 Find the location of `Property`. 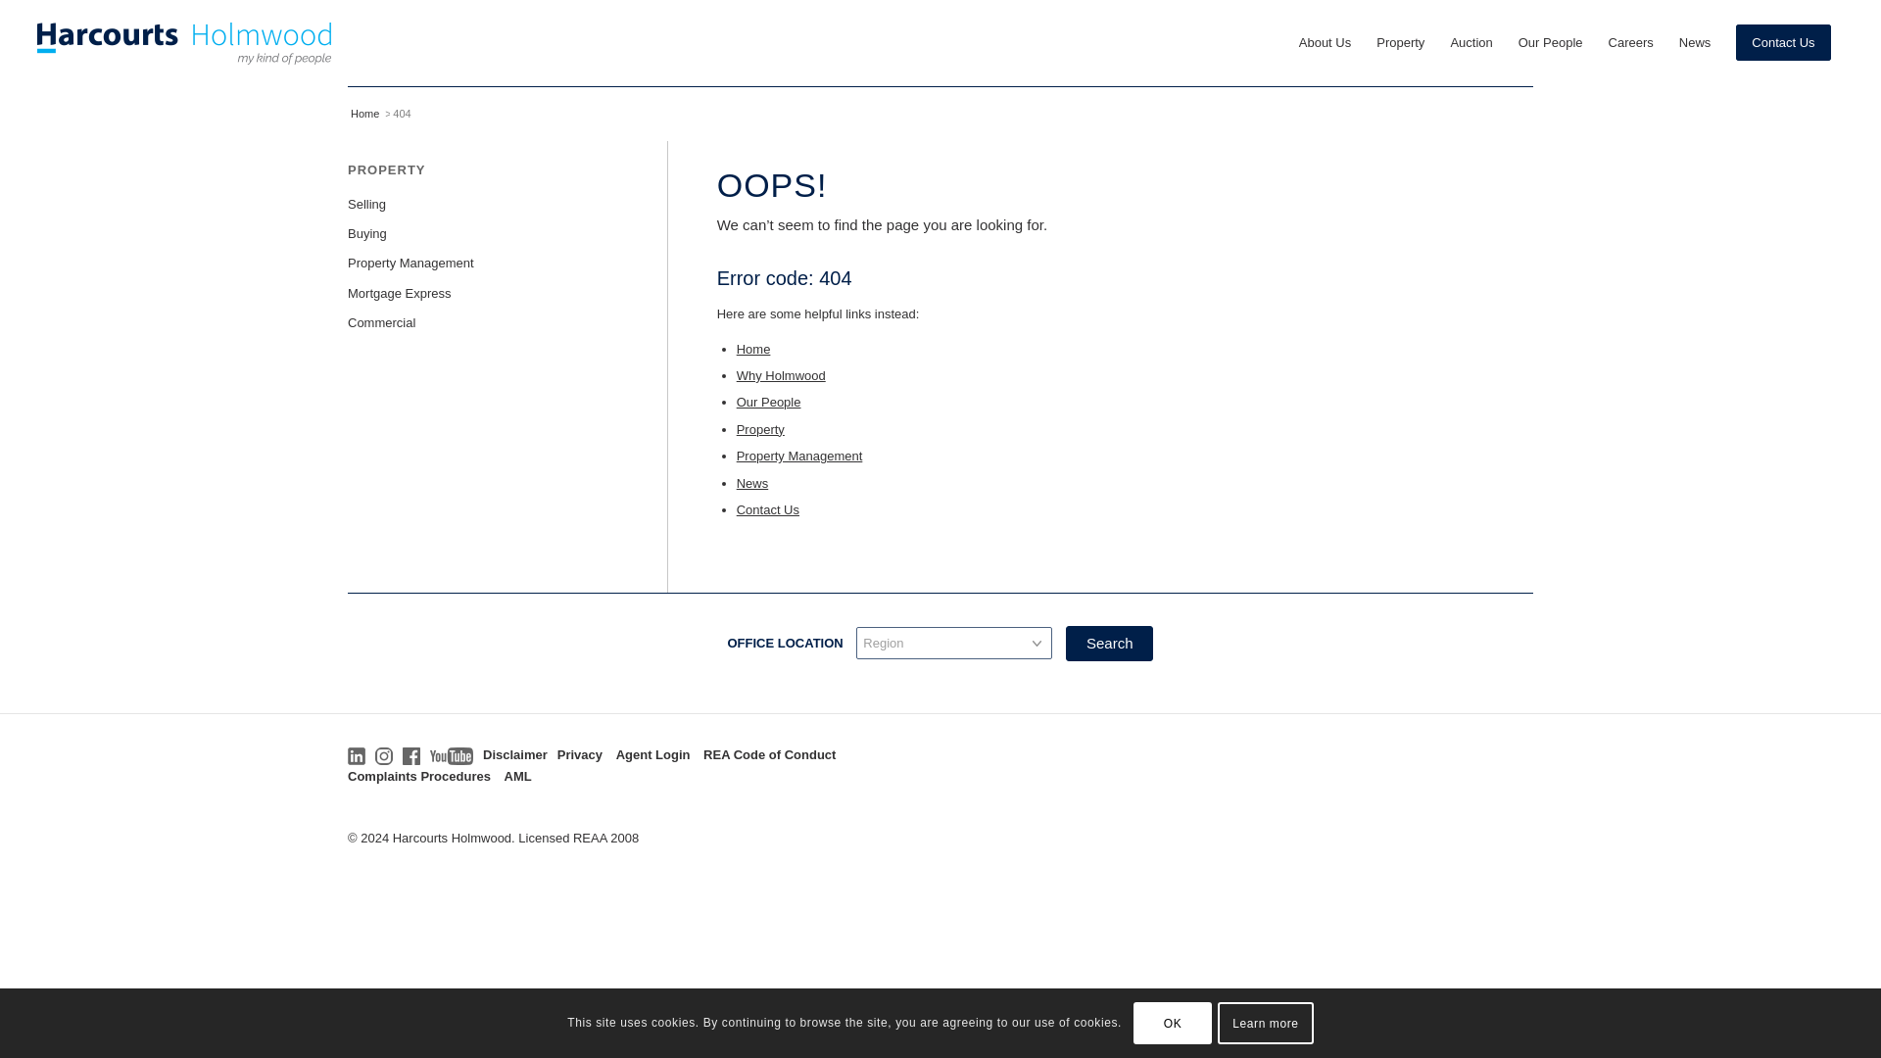

Property is located at coordinates (760, 429).